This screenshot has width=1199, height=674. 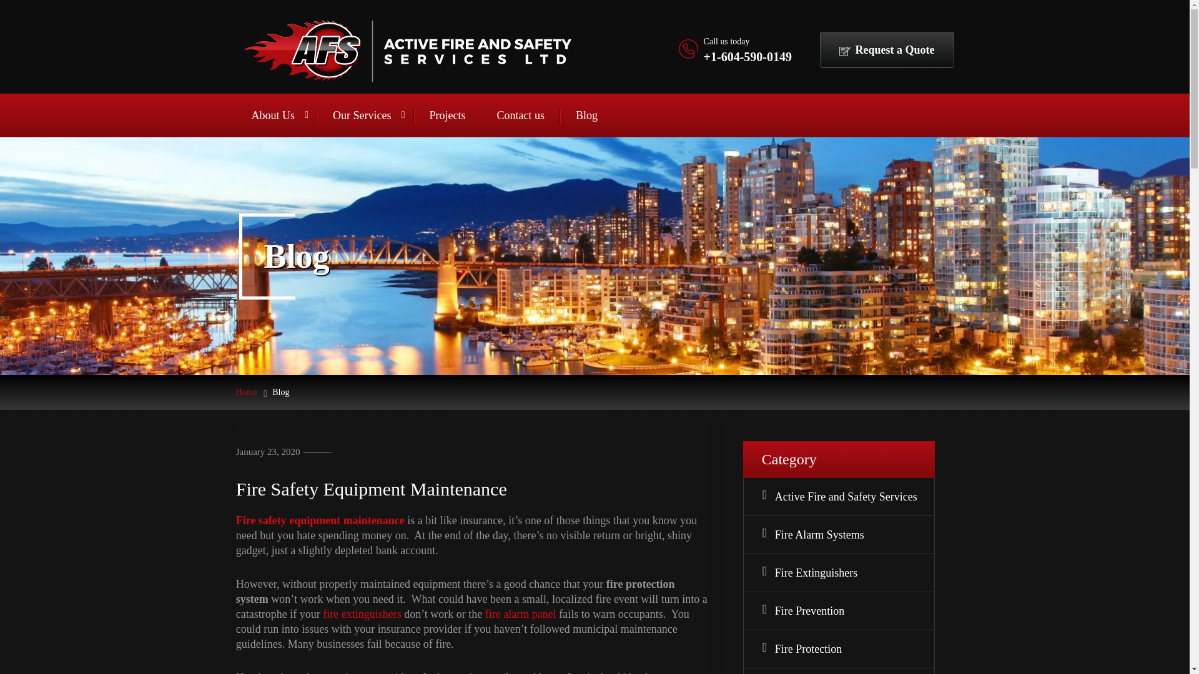 What do you see at coordinates (447, 115) in the screenshot?
I see `Projects` at bounding box center [447, 115].